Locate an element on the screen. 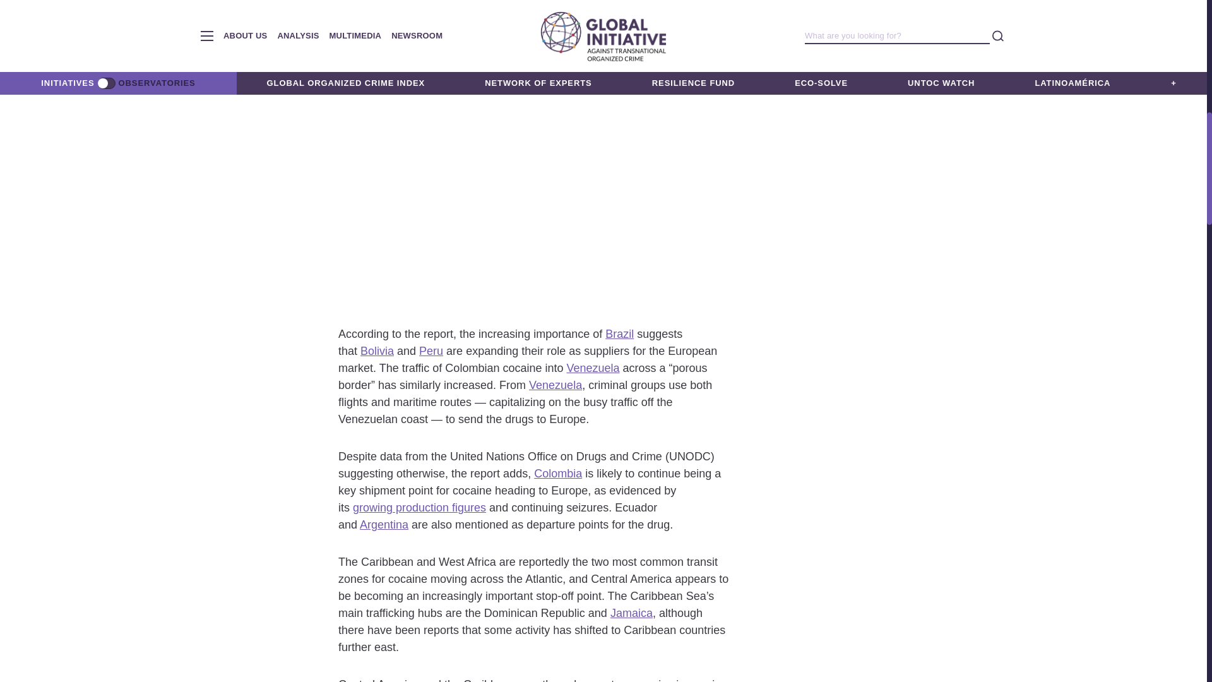  Link to Colombia landing page. is located at coordinates (558, 474).